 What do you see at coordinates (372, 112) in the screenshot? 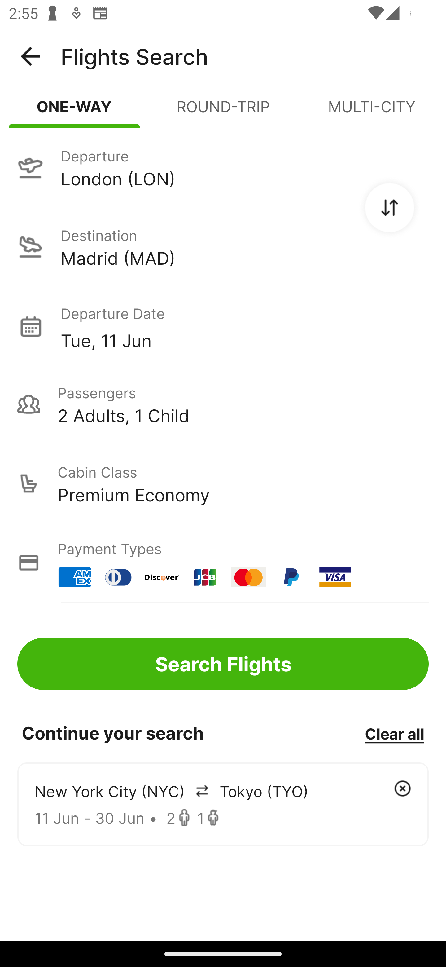
I see `MULTI-CITY` at bounding box center [372, 112].